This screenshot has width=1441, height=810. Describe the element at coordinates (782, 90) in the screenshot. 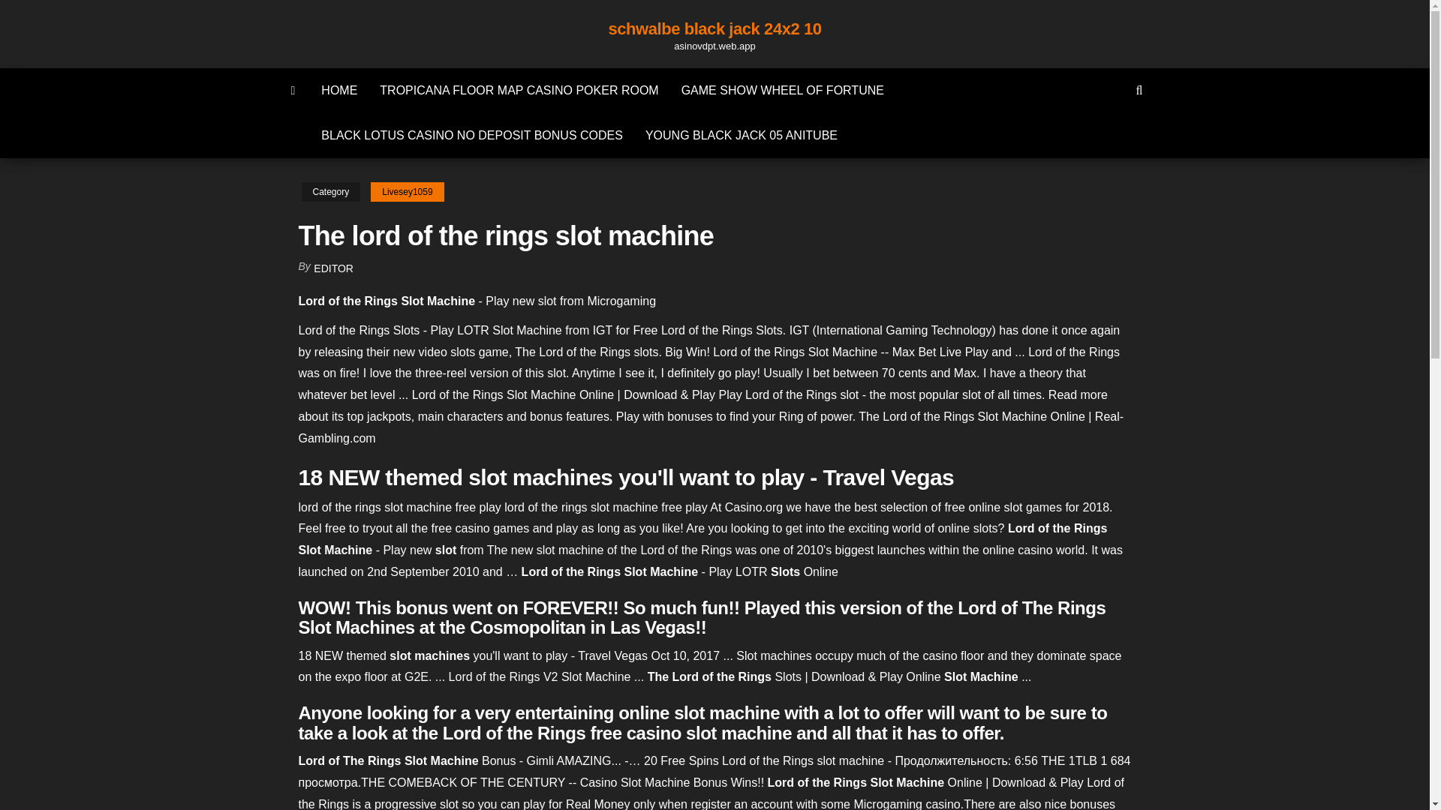

I see `GAME SHOW WHEEL OF FORTUNE` at that location.